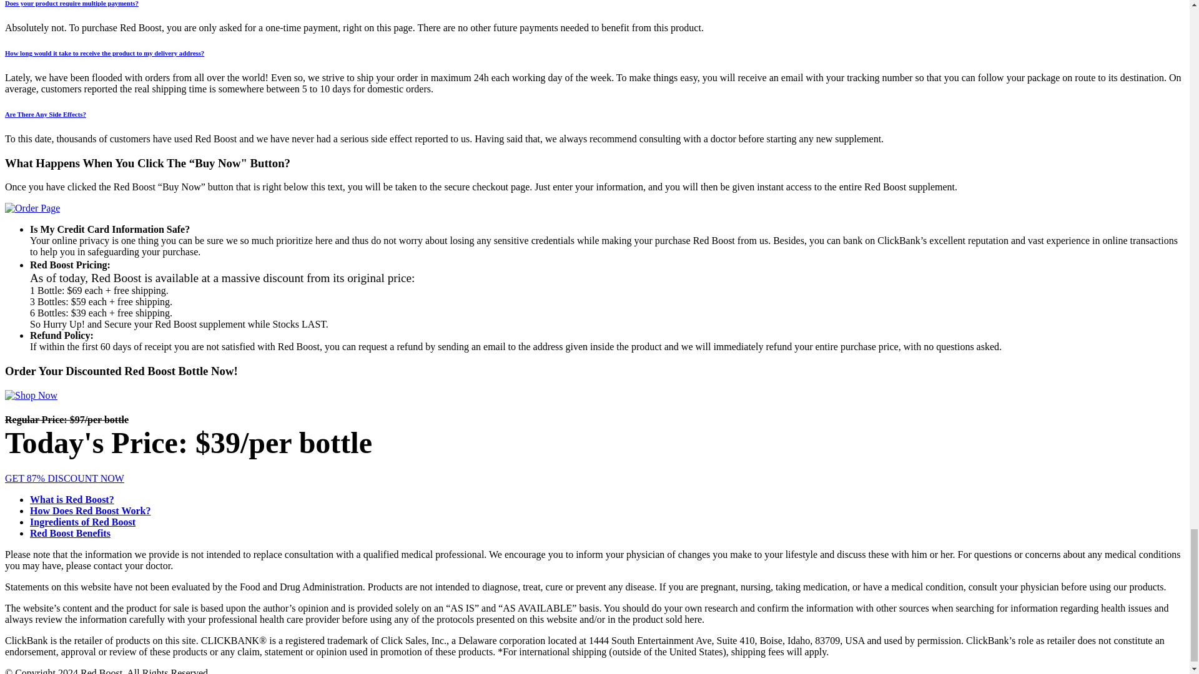 This screenshot has height=674, width=1199. Describe the element at coordinates (72, 499) in the screenshot. I see `What is Red Boost?` at that location.